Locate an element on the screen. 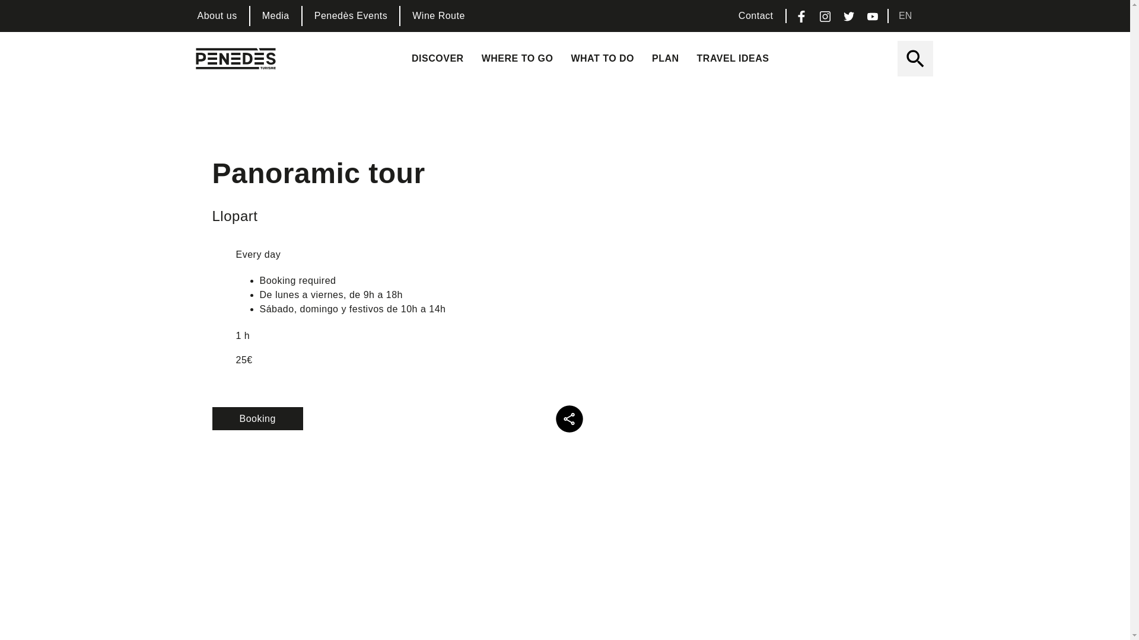 This screenshot has width=1139, height=640. Contact is located at coordinates (756, 15).